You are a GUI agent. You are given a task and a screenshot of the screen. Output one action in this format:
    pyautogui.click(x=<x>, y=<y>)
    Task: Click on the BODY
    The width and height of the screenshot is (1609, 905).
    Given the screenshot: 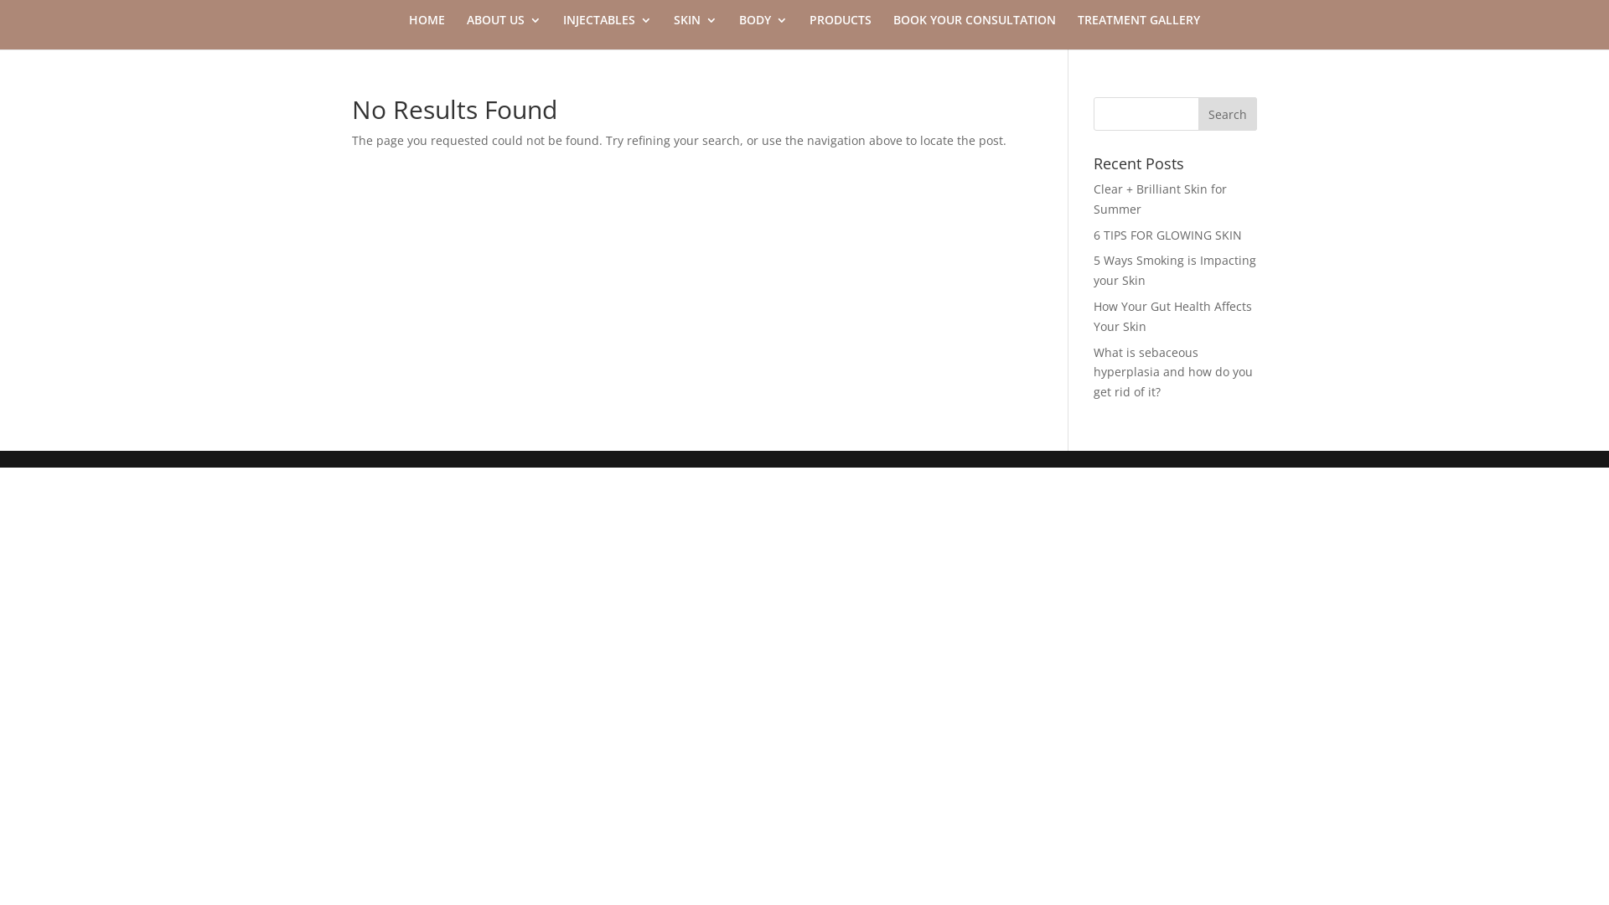 What is the action you would take?
    pyautogui.click(x=763, y=32)
    